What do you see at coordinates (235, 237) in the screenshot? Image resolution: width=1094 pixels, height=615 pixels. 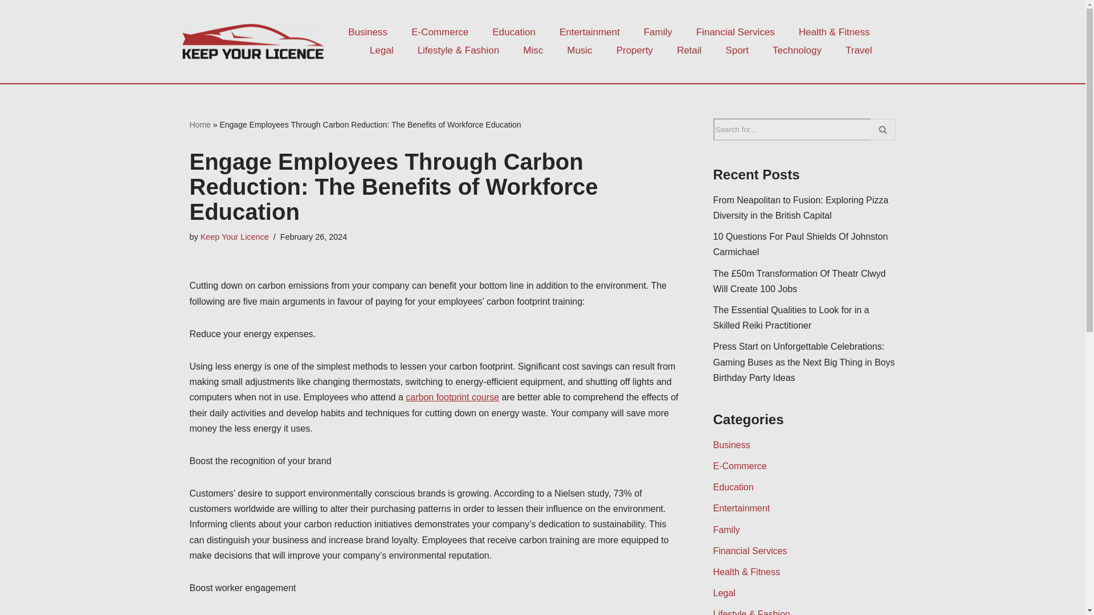 I see `Keep Your Licence` at bounding box center [235, 237].